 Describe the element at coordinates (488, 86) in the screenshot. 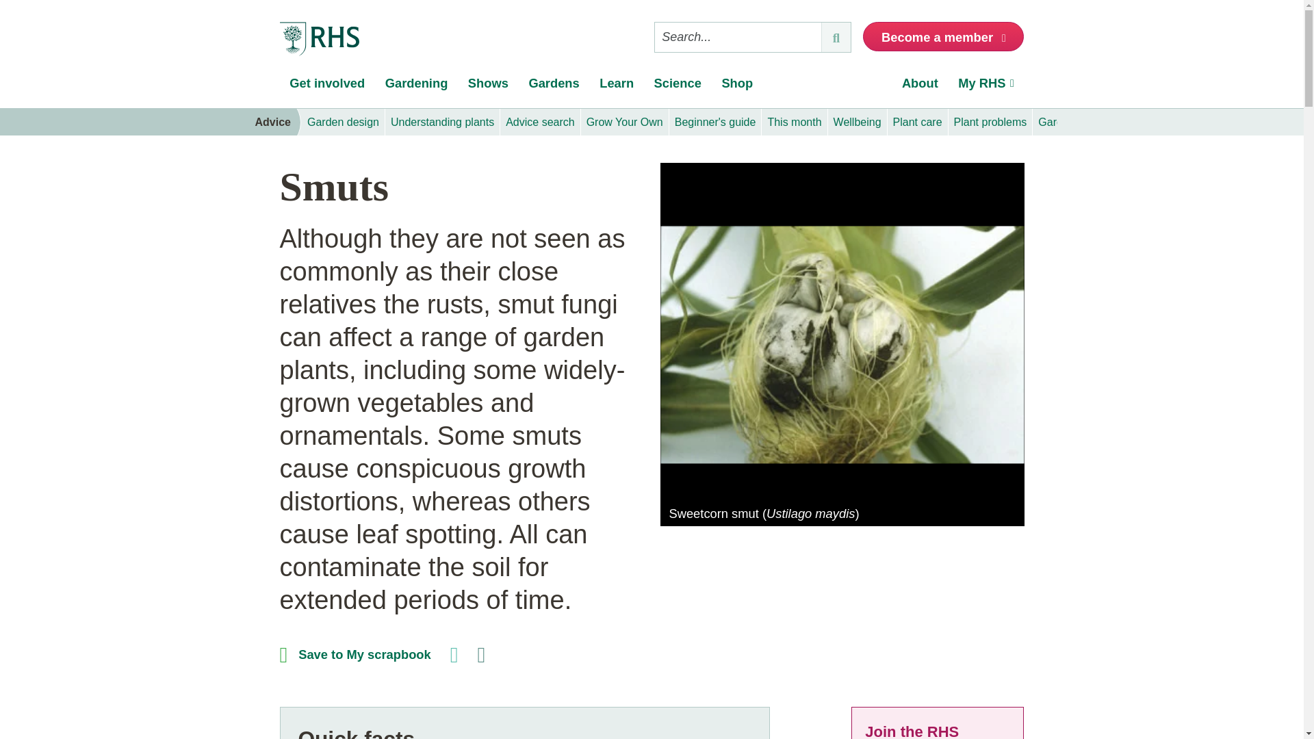

I see `Shows` at that location.